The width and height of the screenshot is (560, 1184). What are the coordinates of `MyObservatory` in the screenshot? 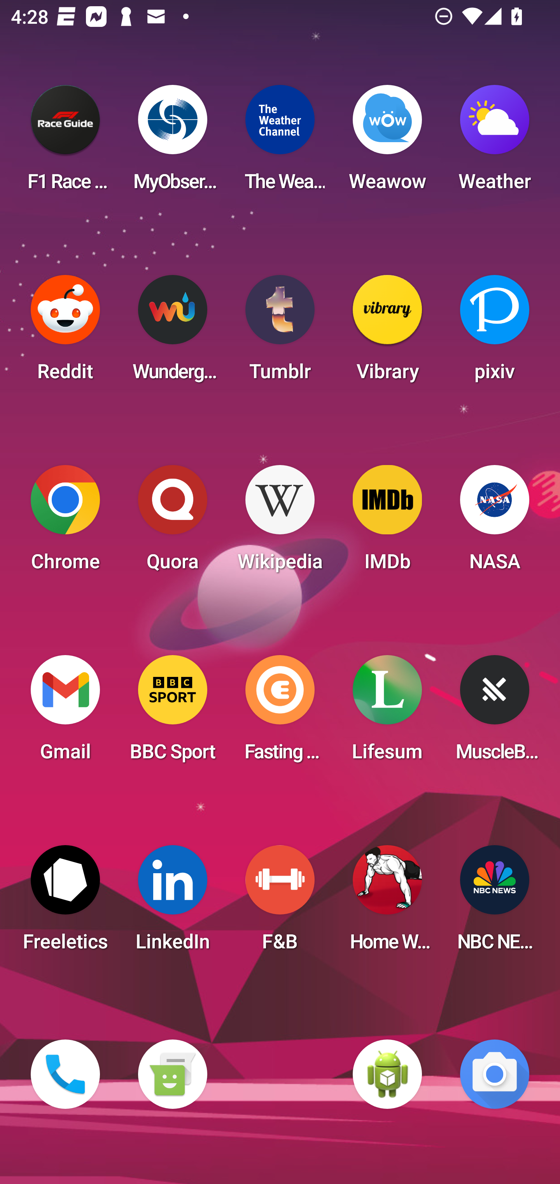 It's located at (172, 143).